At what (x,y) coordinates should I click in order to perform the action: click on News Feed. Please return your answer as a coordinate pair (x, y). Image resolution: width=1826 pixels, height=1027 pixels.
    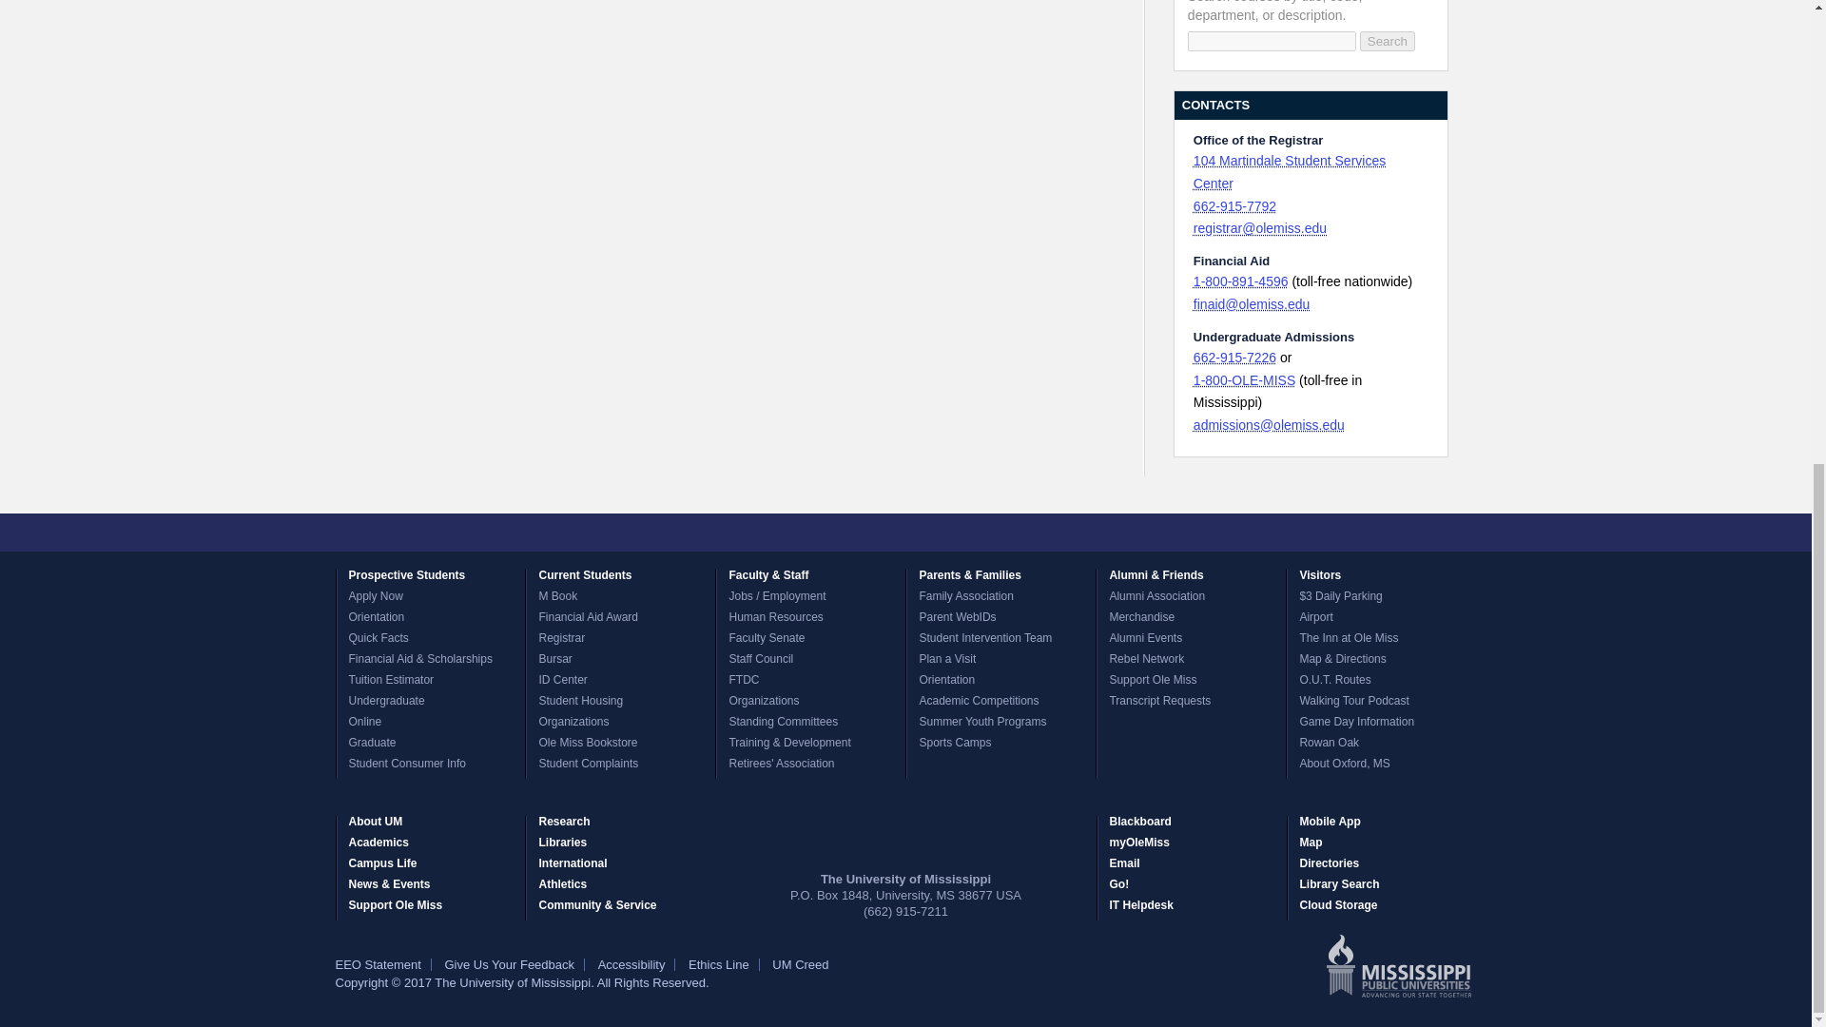
    Looking at the image, I should click on (1025, 533).